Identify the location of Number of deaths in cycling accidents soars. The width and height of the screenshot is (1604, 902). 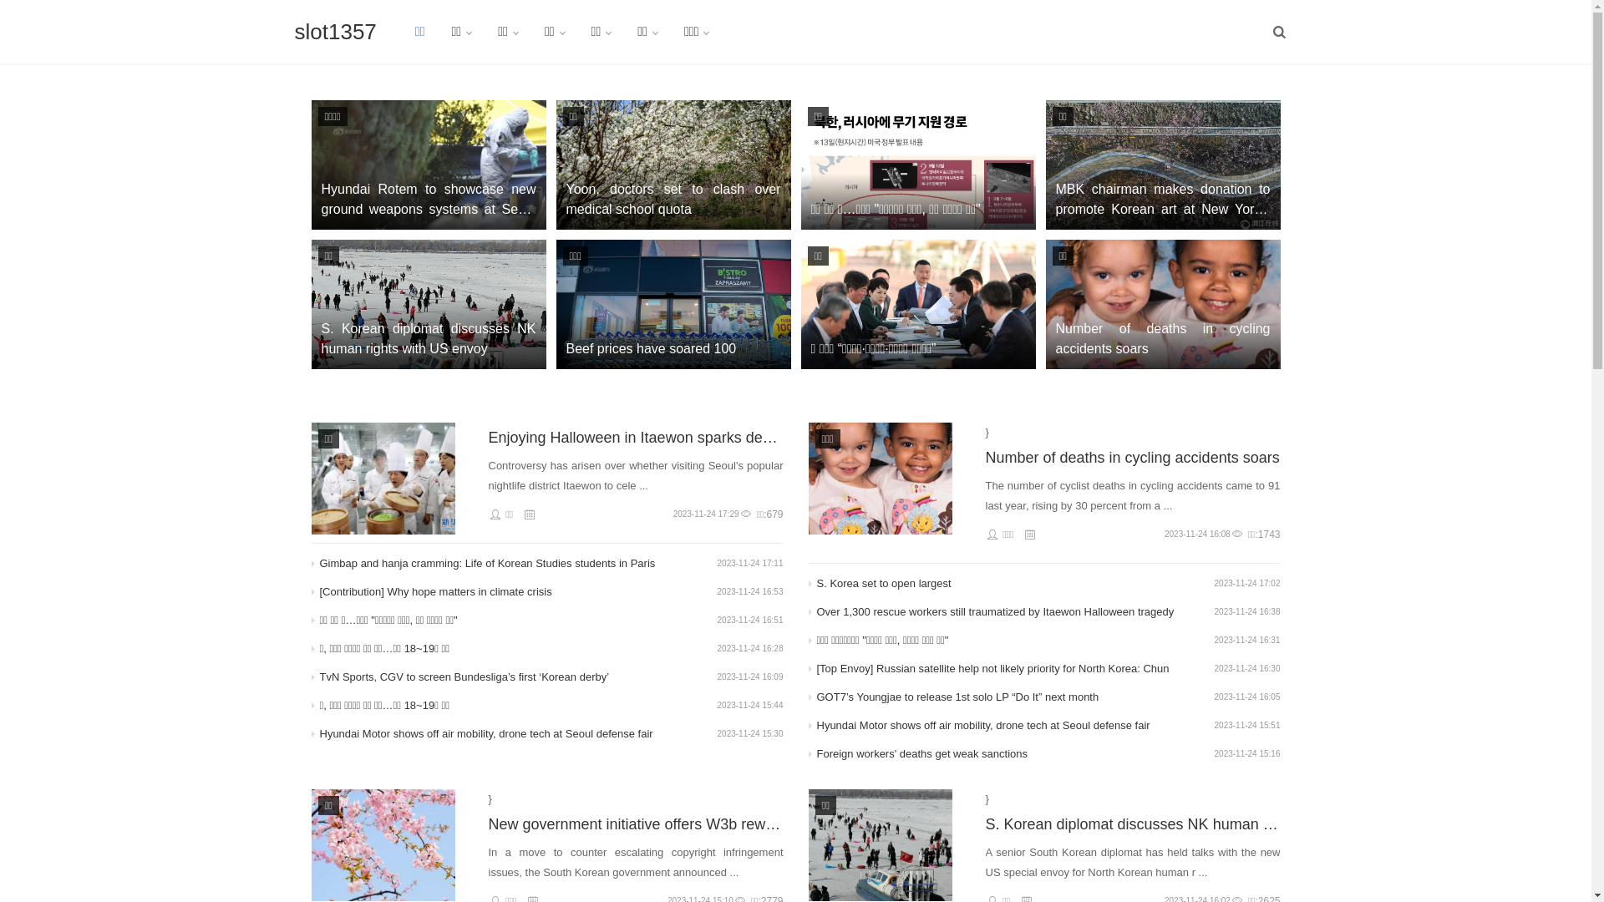
(1133, 458).